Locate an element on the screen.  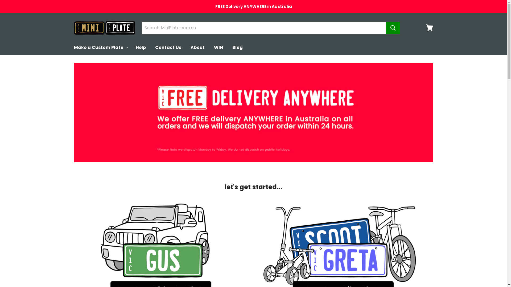
About is located at coordinates (197, 48).